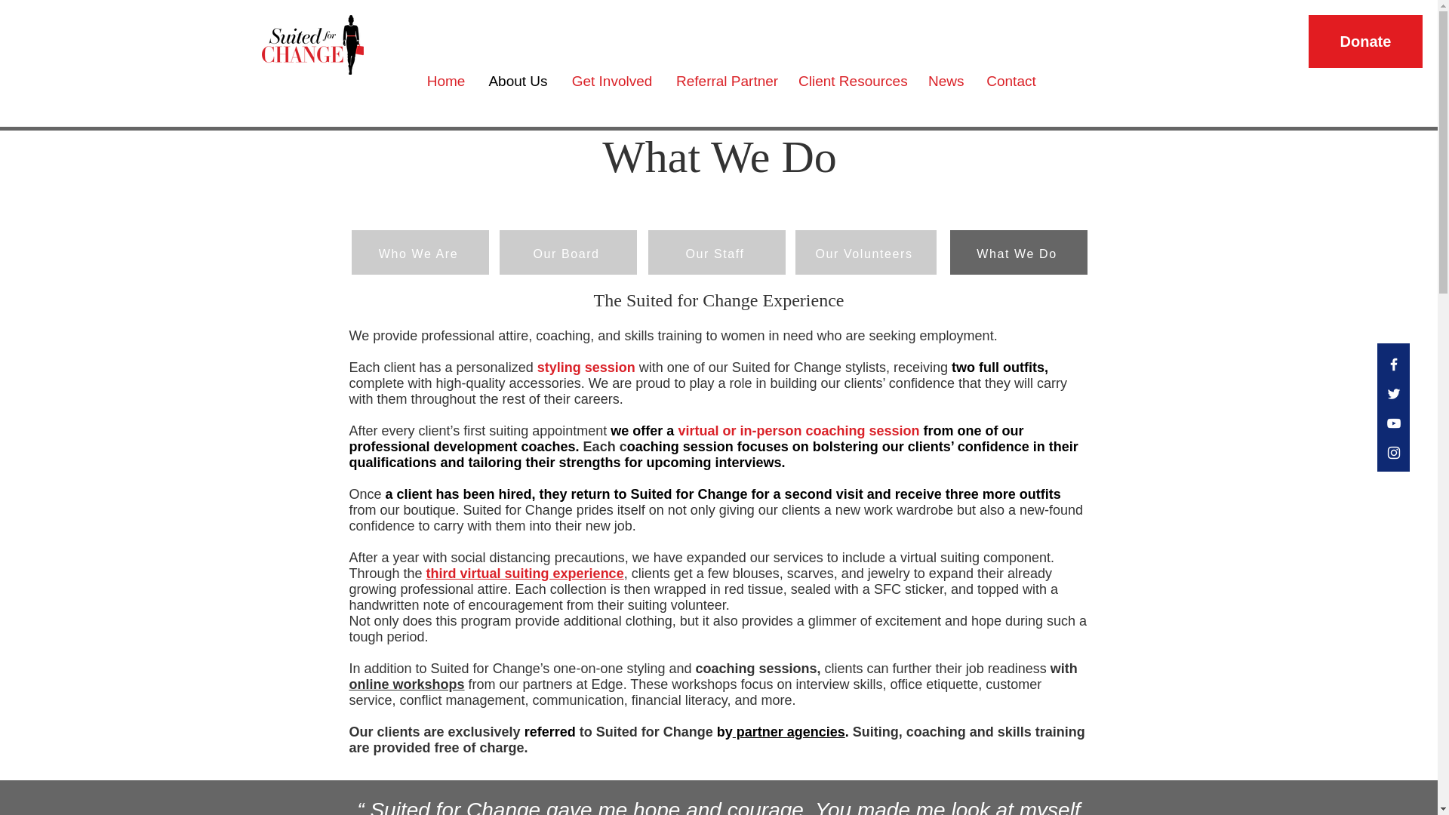 This screenshot has height=815, width=1449. I want to click on About Us, so click(518, 81).